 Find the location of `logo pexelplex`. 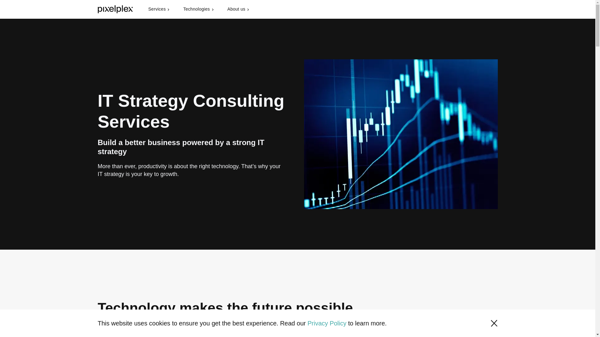

logo pexelplex is located at coordinates (115, 9).